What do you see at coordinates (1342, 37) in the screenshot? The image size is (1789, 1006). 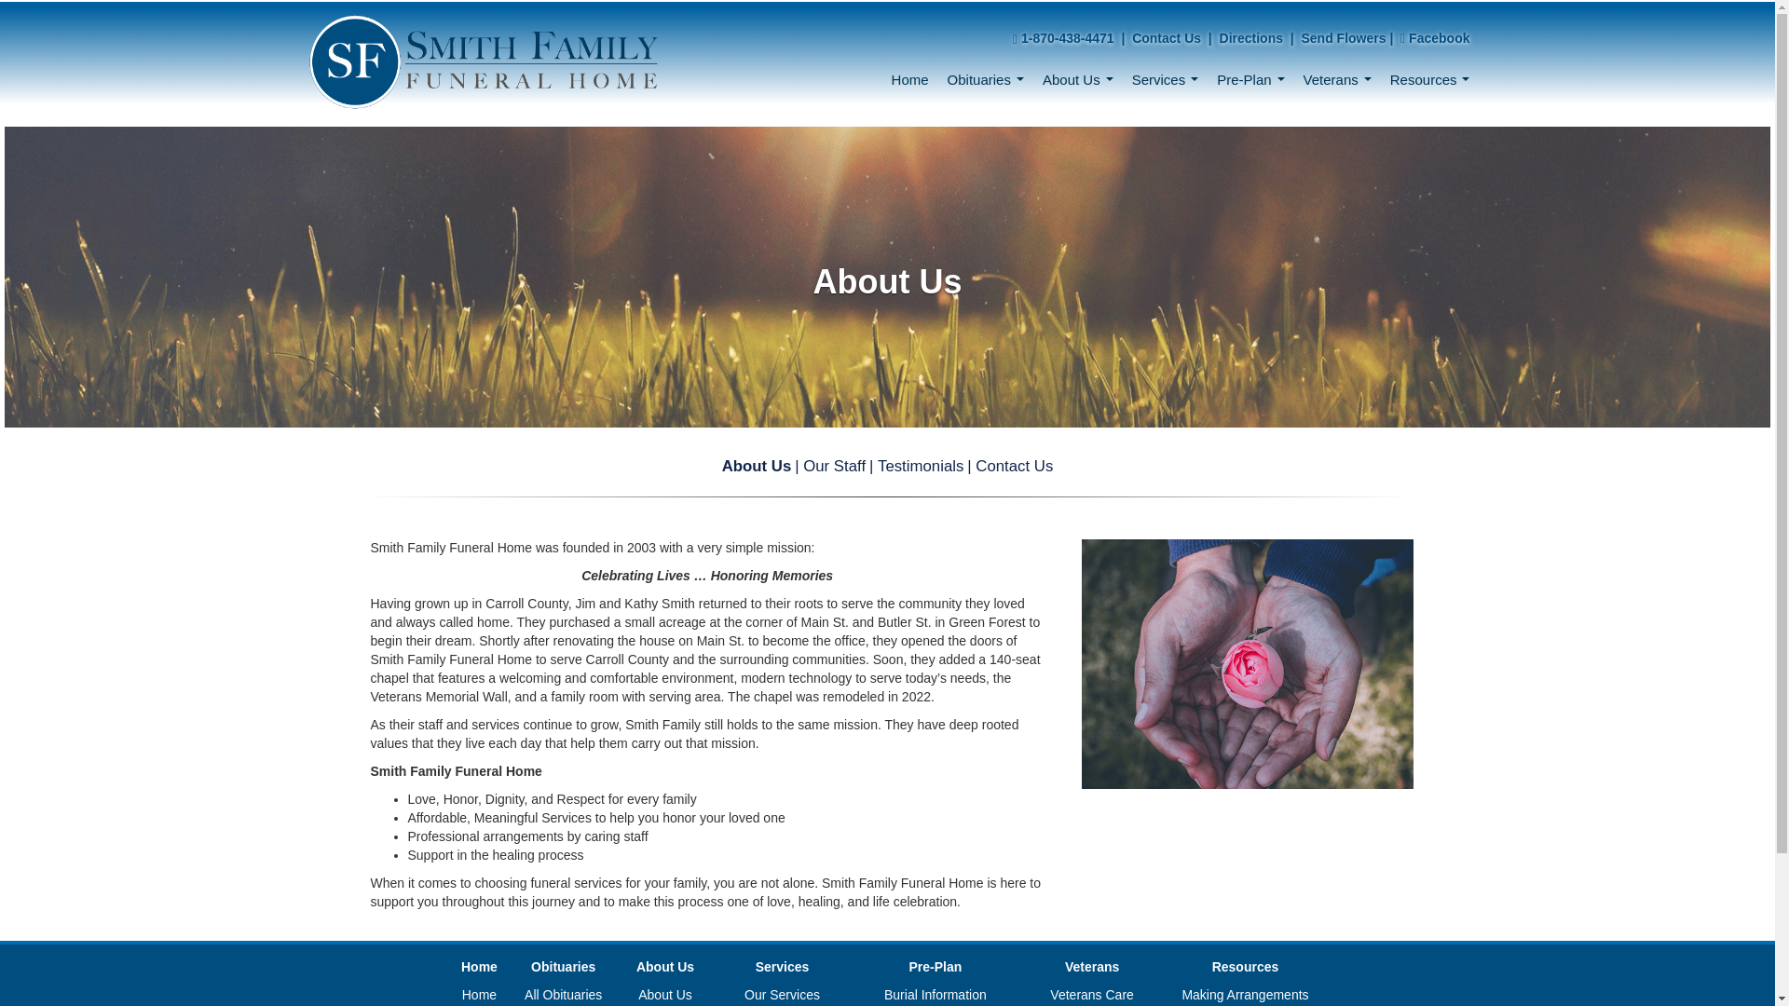 I see `Send Flowers` at bounding box center [1342, 37].